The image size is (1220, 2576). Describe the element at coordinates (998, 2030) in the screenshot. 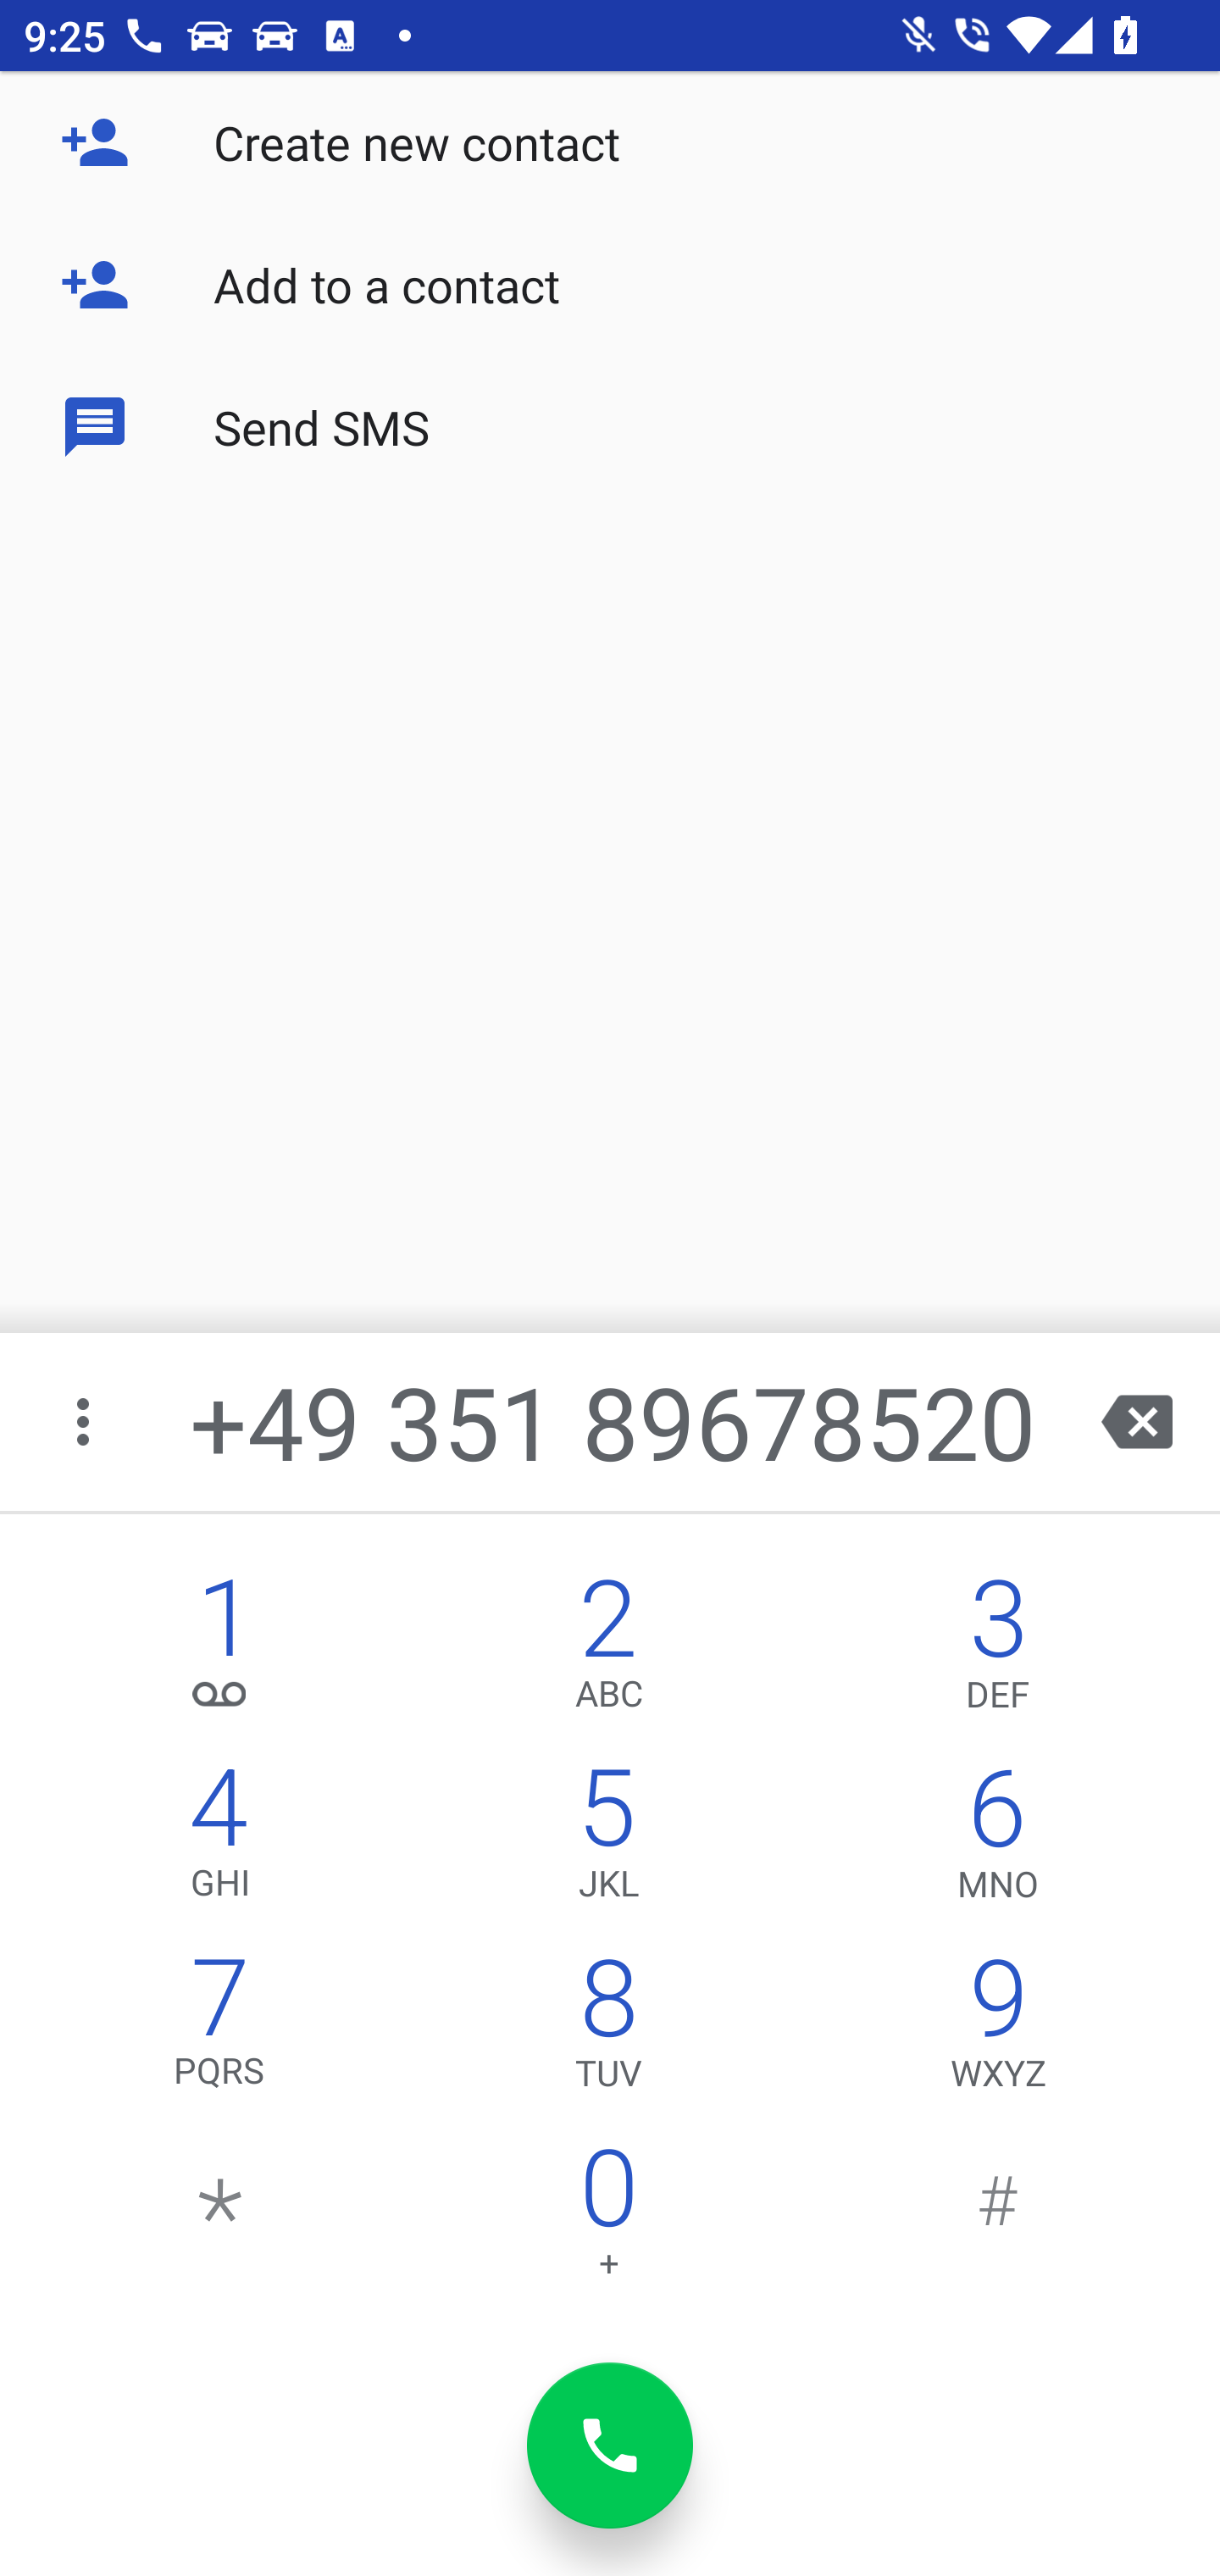

I see `9,WXYZ 9 WXYZ` at that location.